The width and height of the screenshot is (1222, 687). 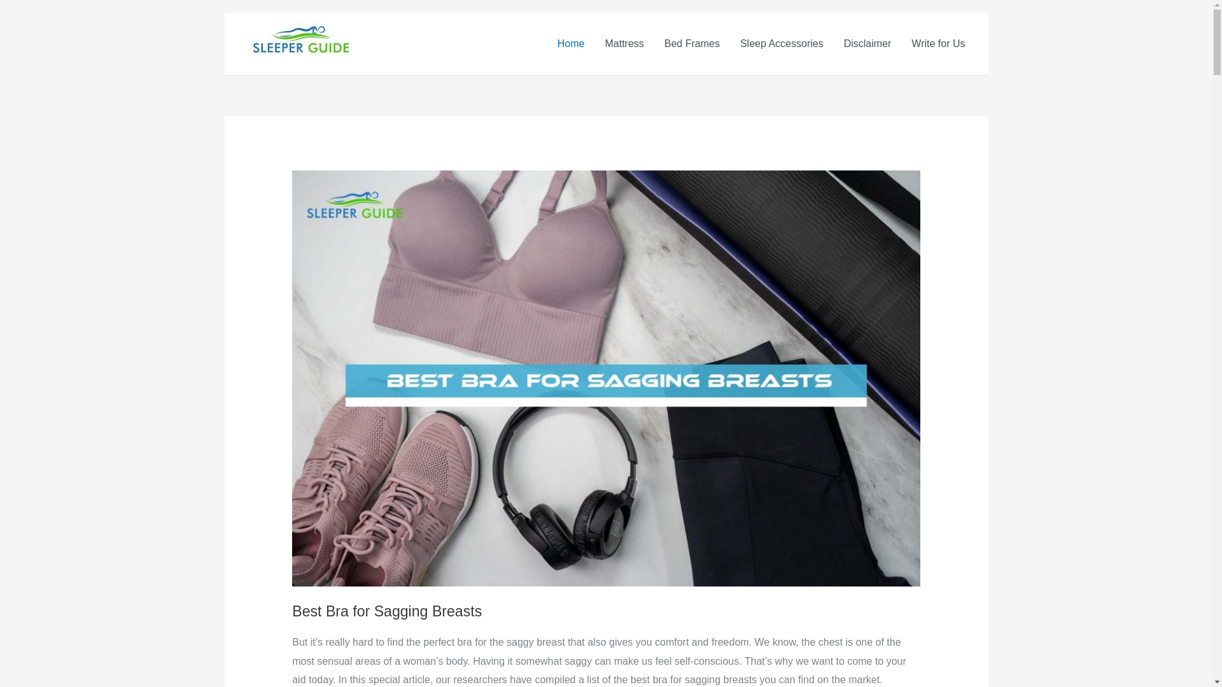 I want to click on Disclaimer, so click(x=867, y=43).